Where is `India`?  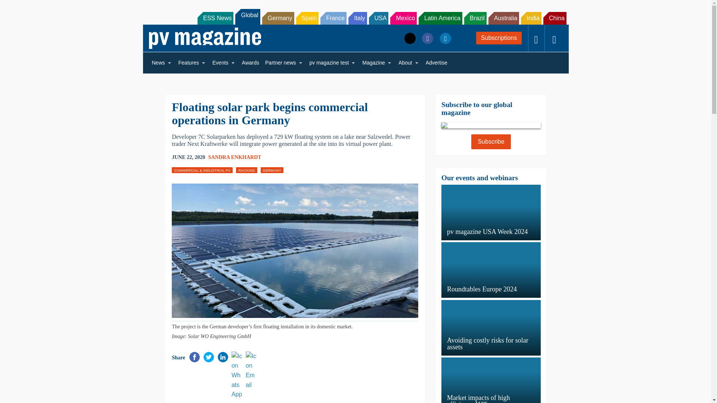
India is located at coordinates (531, 18).